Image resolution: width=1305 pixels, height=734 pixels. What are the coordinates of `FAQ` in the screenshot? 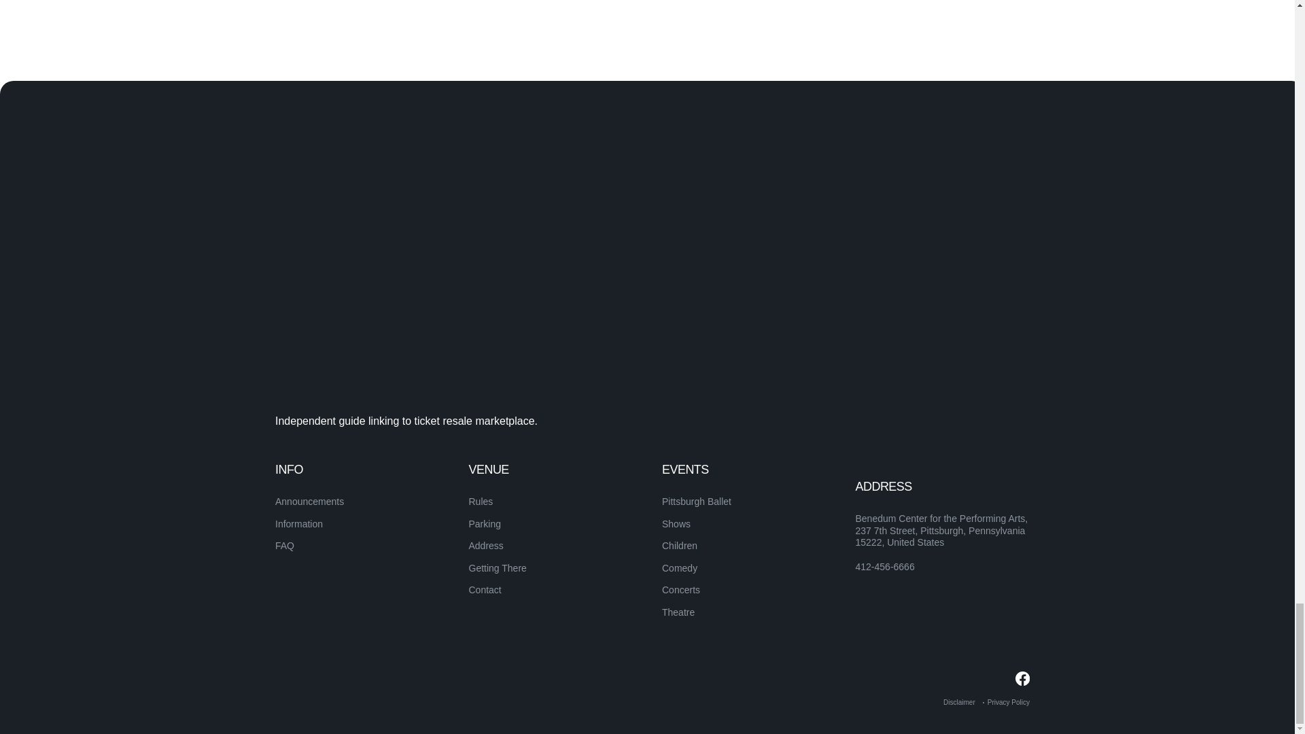 It's located at (285, 545).